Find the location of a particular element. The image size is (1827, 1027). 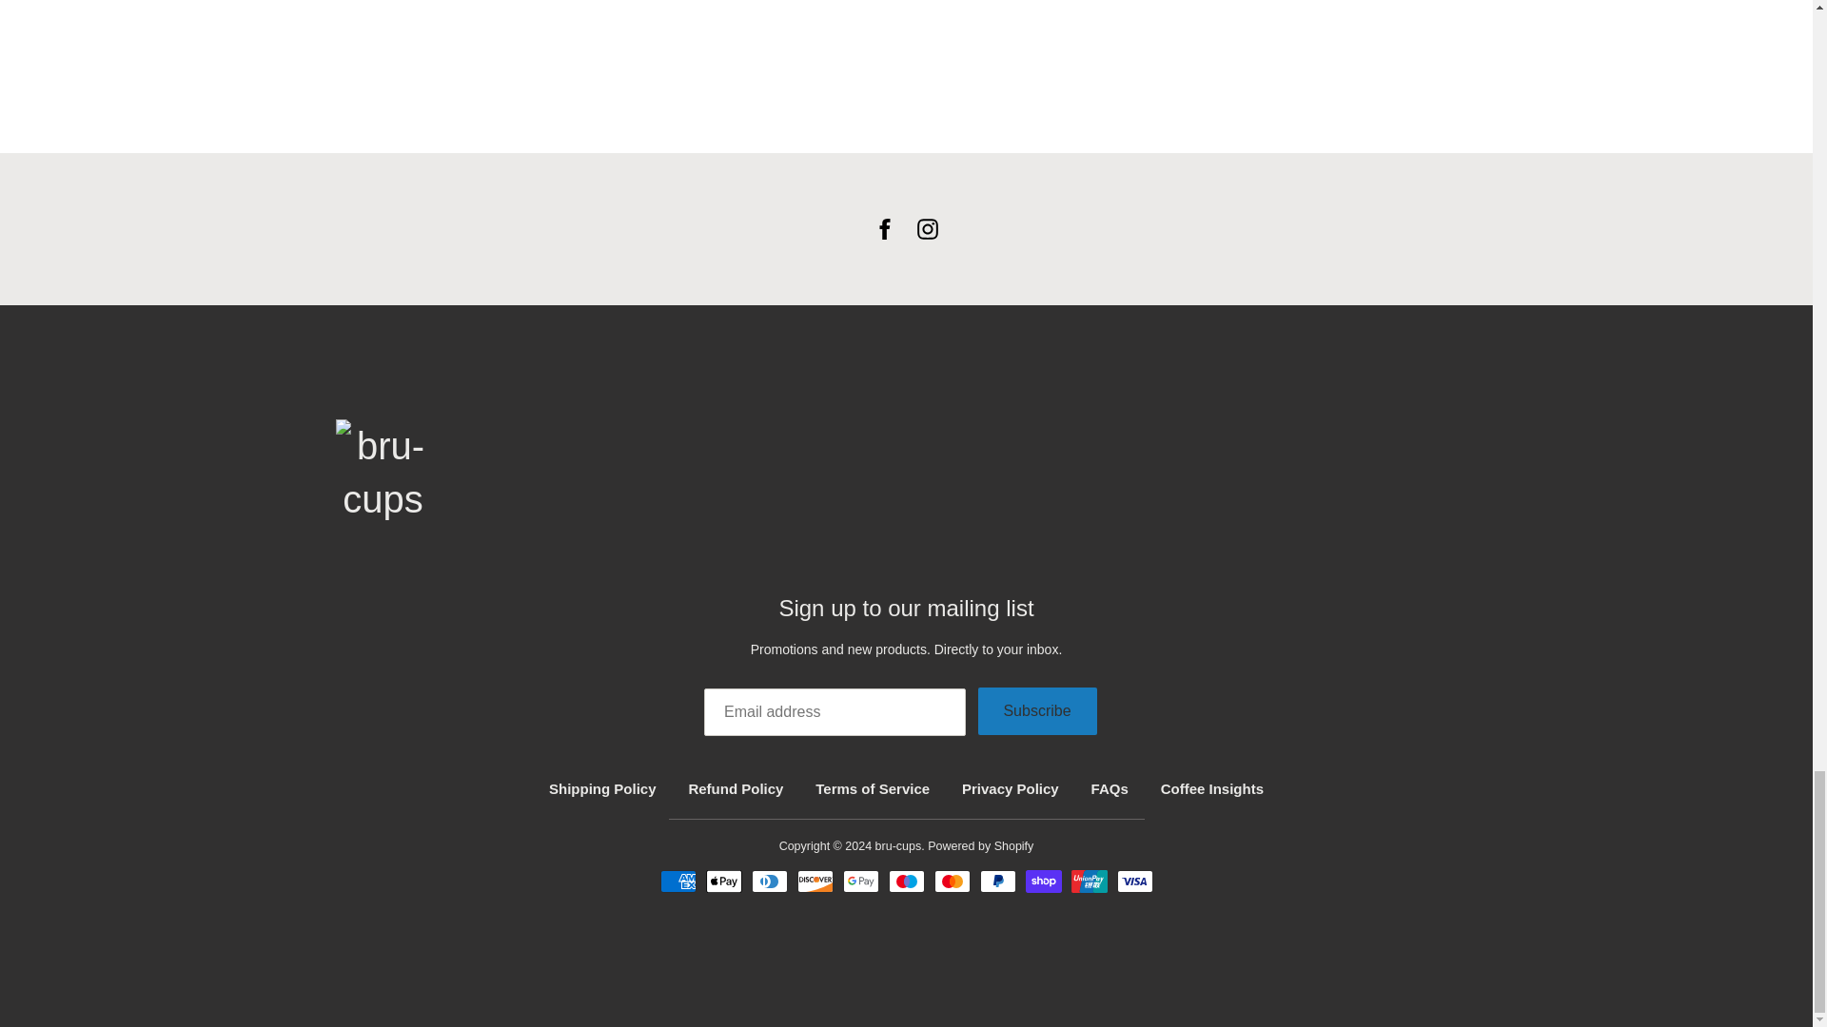

Visa is located at coordinates (1134, 881).